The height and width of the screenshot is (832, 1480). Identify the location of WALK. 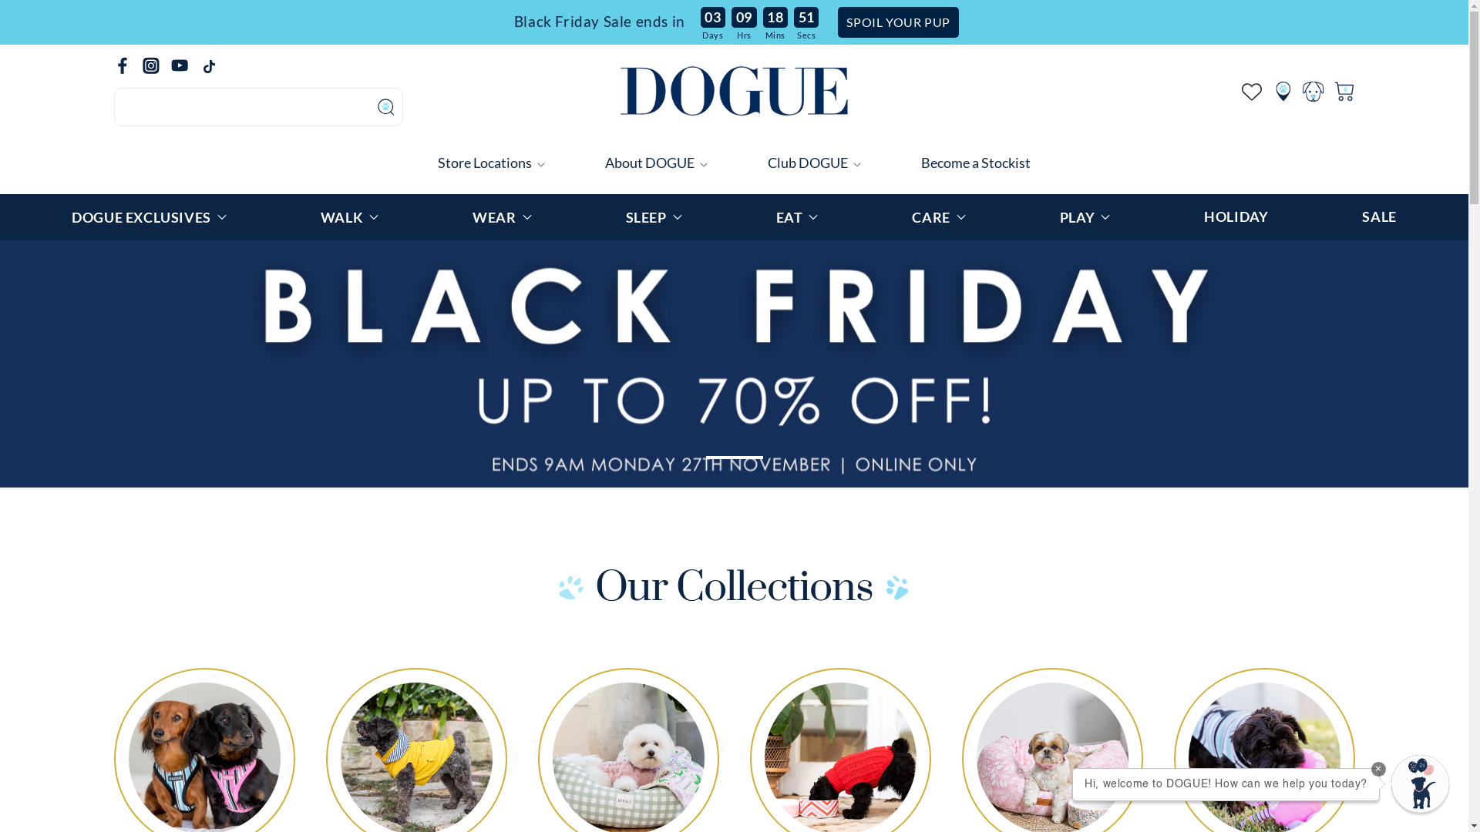
(350, 217).